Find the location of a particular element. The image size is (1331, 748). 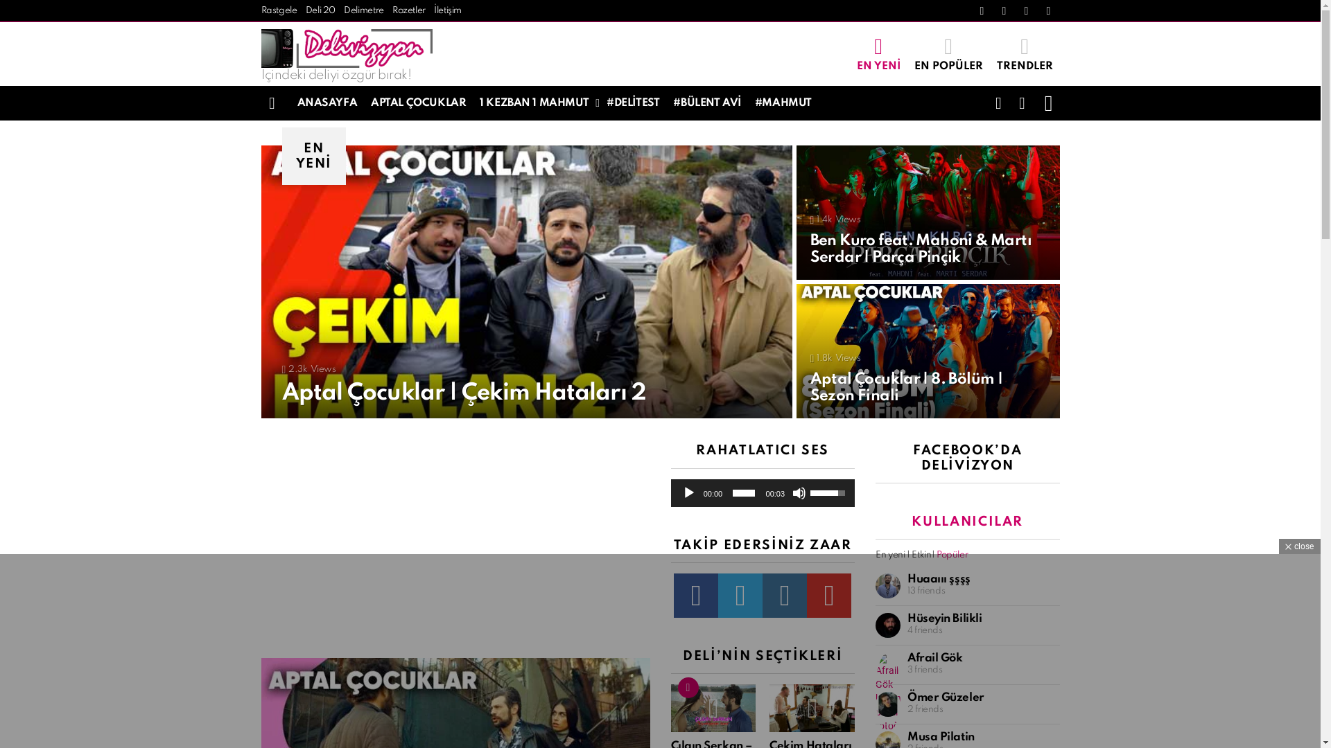

#DELITEST is located at coordinates (633, 103).